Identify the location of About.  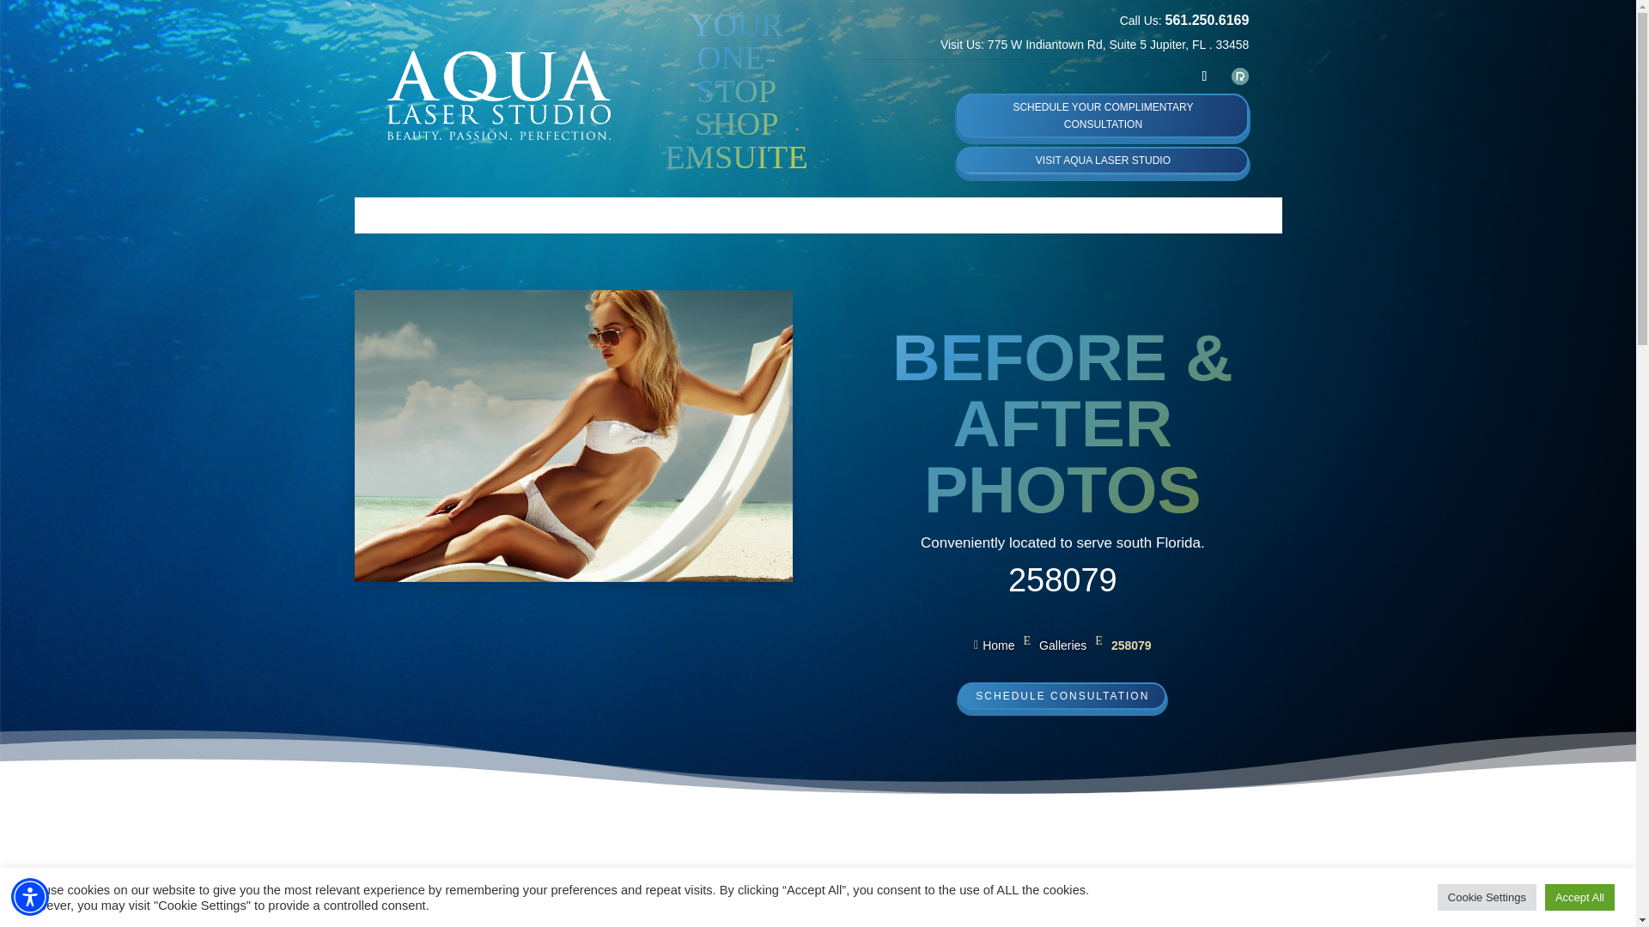
(660, 215).